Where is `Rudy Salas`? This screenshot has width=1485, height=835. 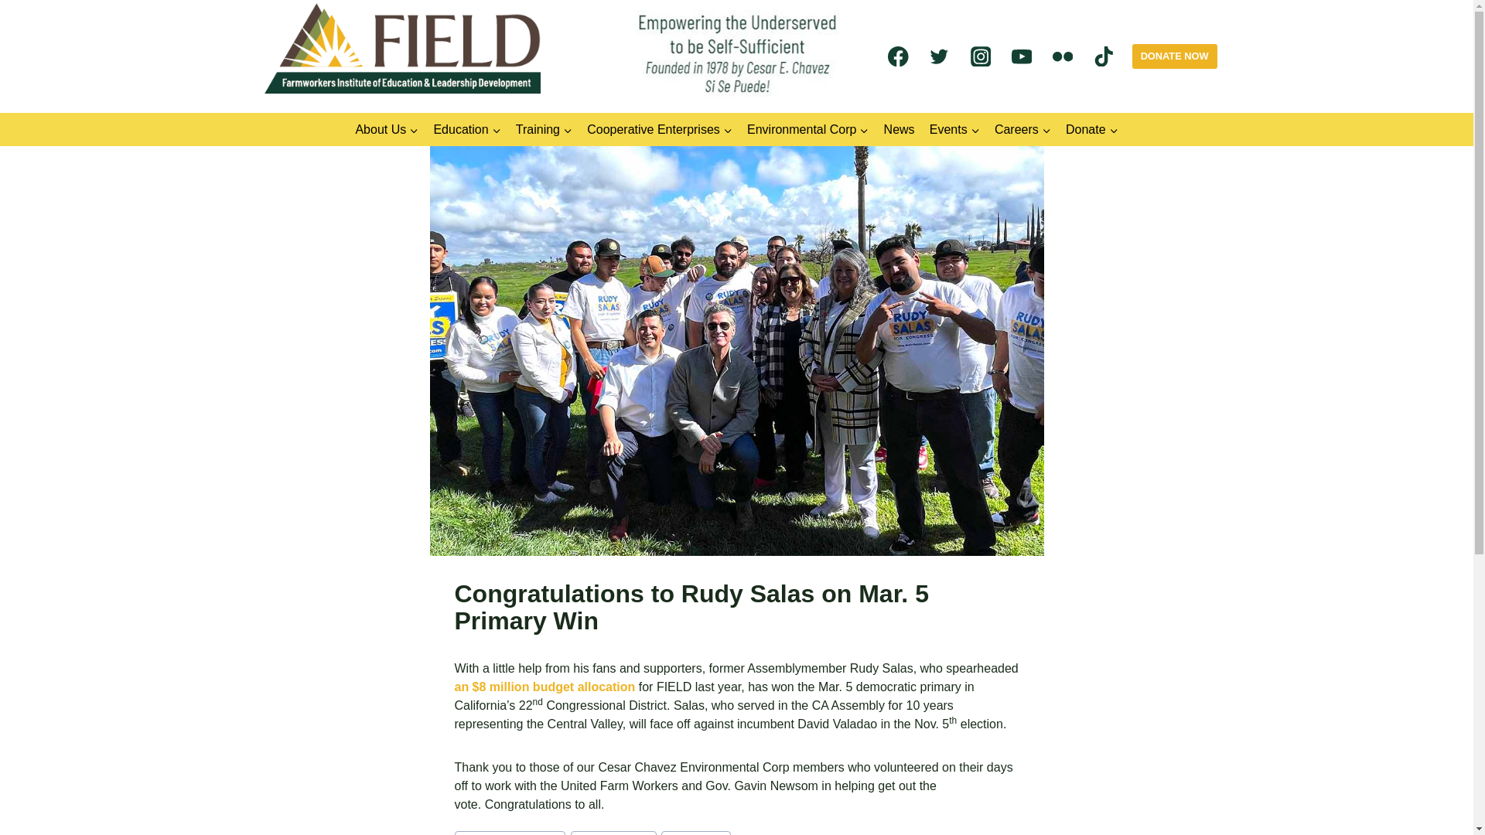 Rudy Salas is located at coordinates (695, 833).